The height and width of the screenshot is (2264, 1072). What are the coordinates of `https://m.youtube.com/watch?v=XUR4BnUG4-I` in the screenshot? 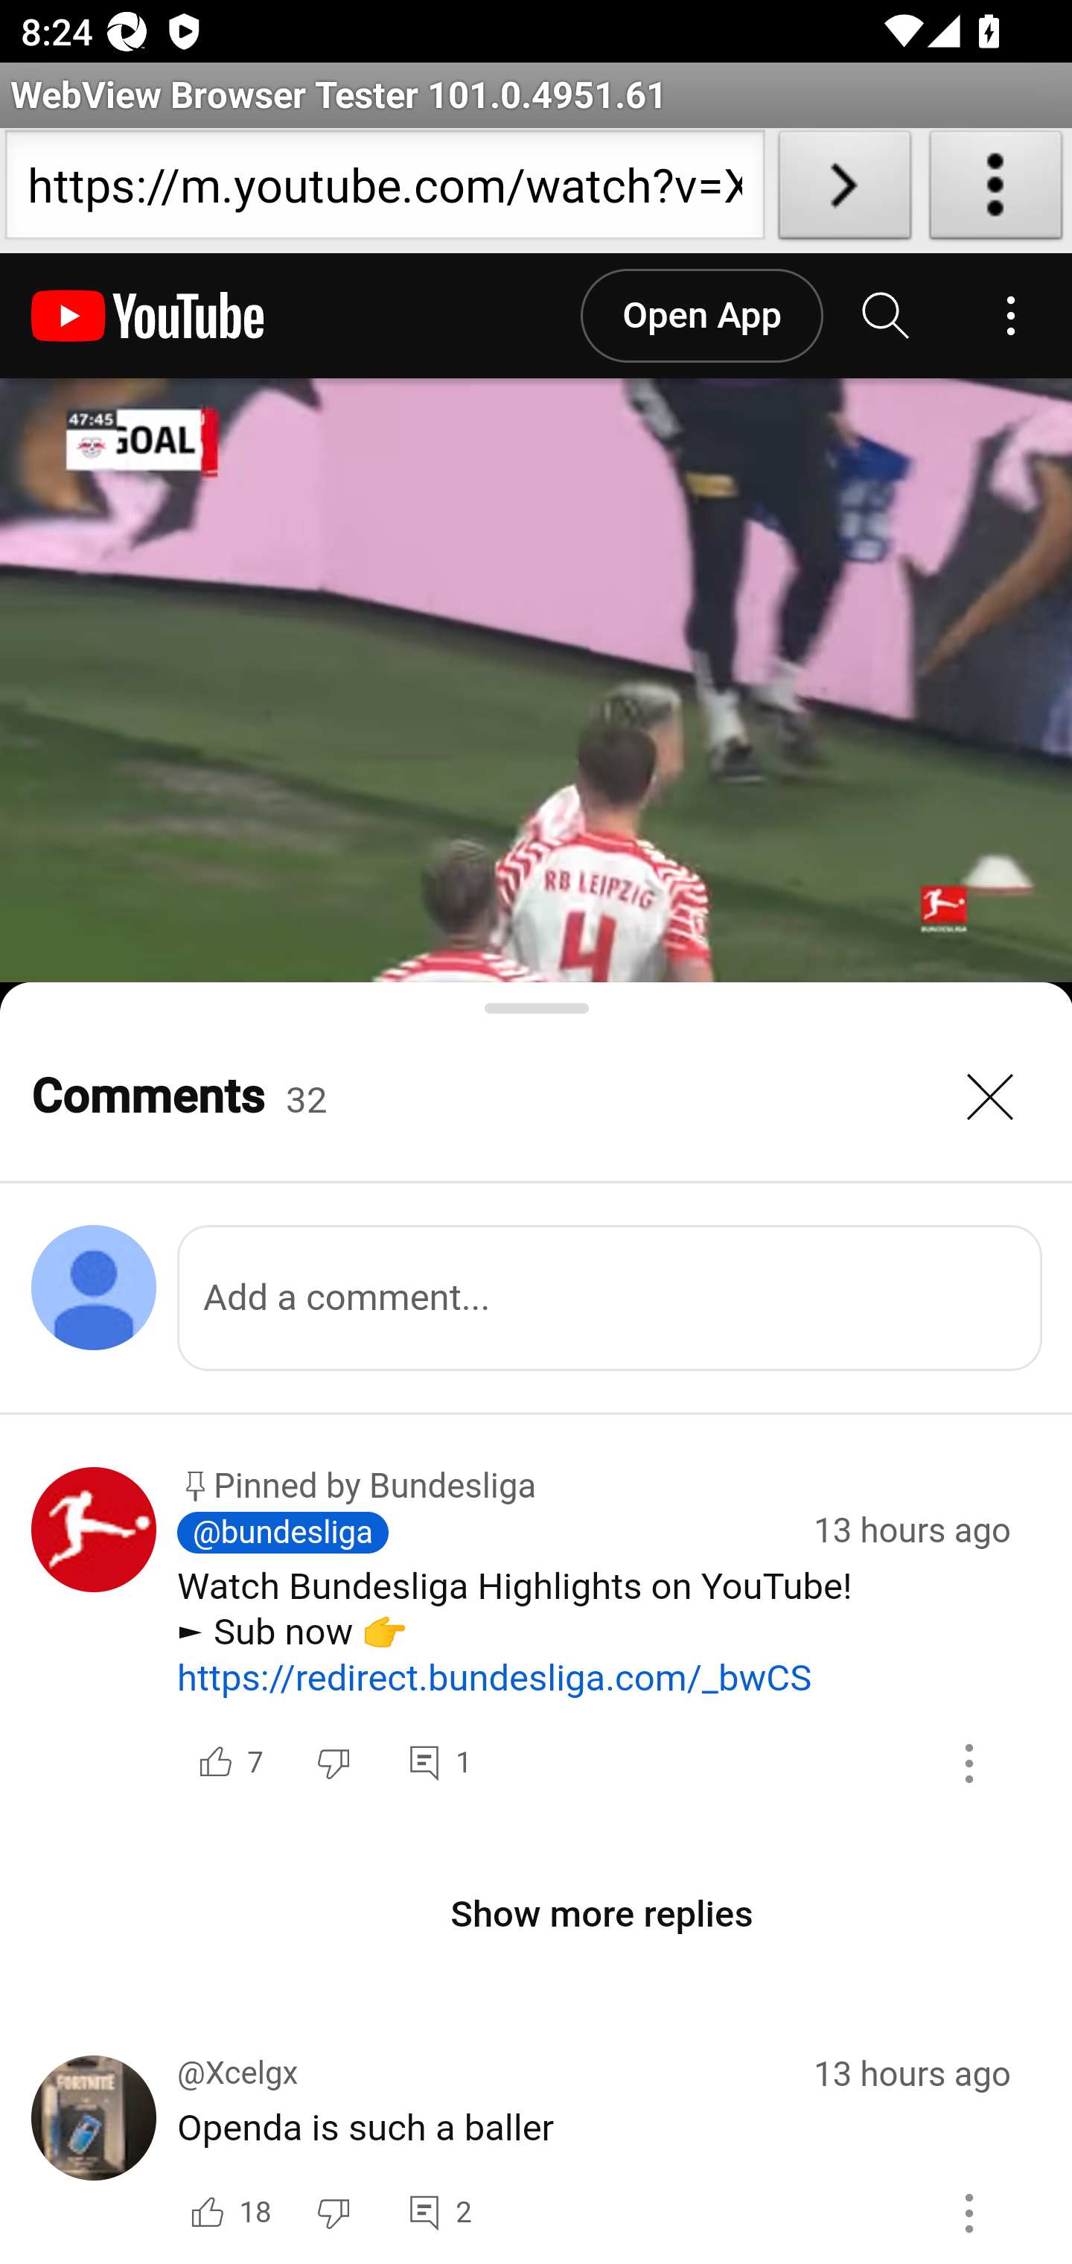 It's located at (384, 191).